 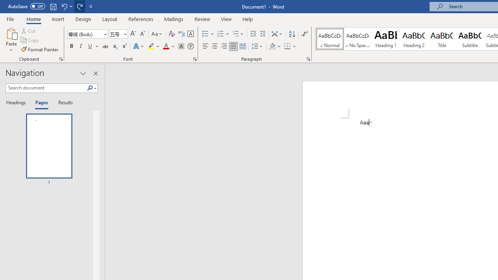 What do you see at coordinates (66, 6) in the screenshot?
I see `Undo Apply Quick Style` at bounding box center [66, 6].